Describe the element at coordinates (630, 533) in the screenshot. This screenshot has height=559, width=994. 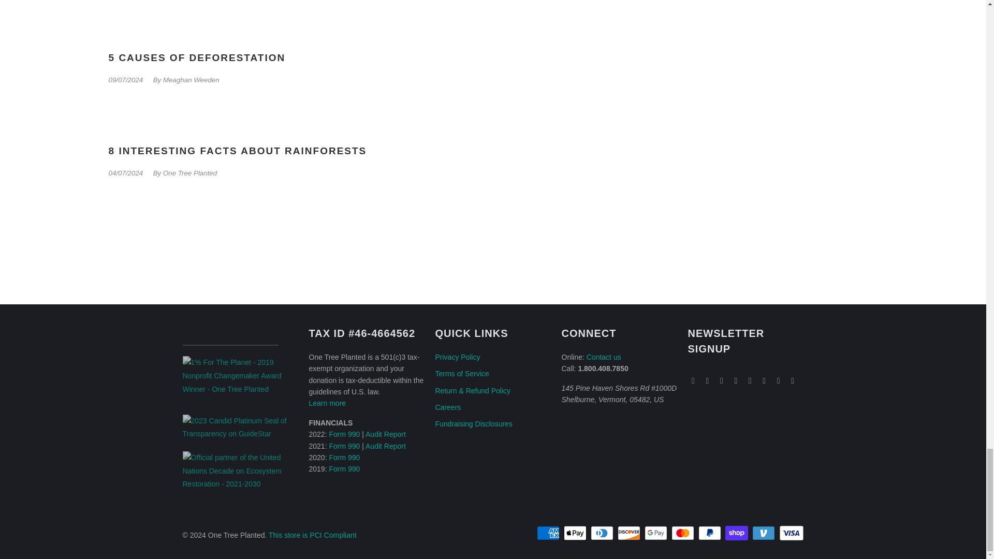
I see `Discover` at that location.